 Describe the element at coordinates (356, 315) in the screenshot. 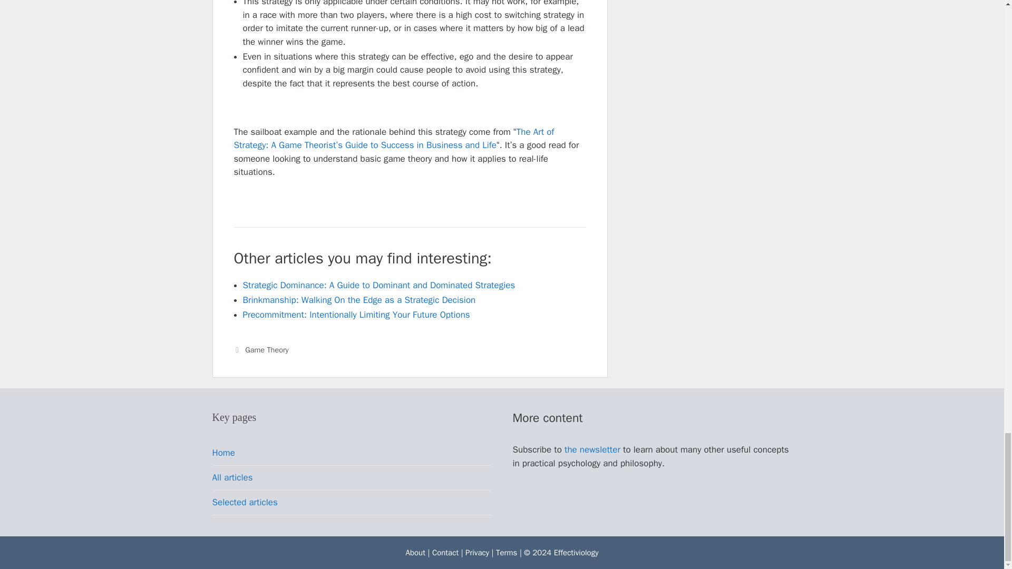

I see `Precommitment: Intentionally Limiting Your Future Options` at that location.